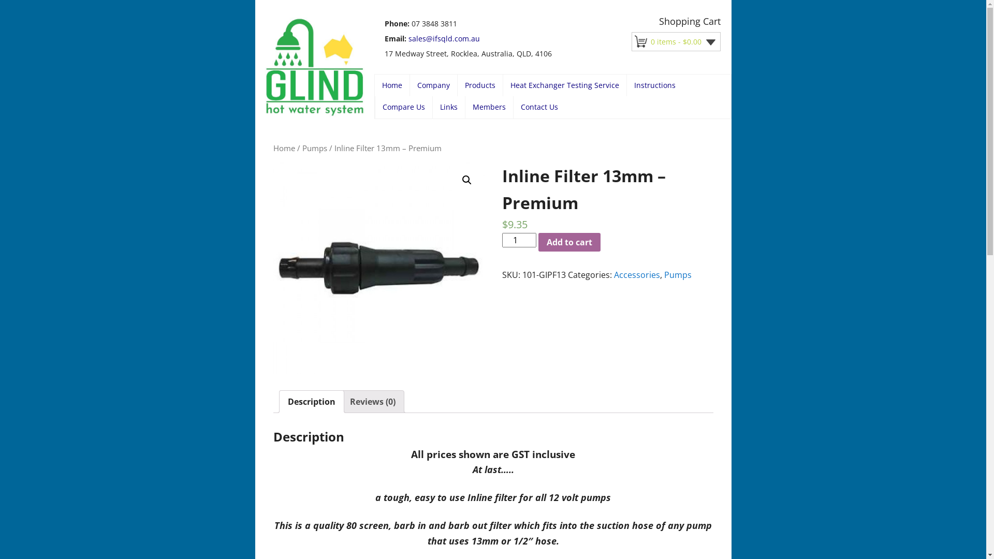 This screenshot has width=994, height=559. Describe the element at coordinates (315, 67) in the screenshot. I see `cropped-Glind-logo-512x512-pixels.jpg` at that location.